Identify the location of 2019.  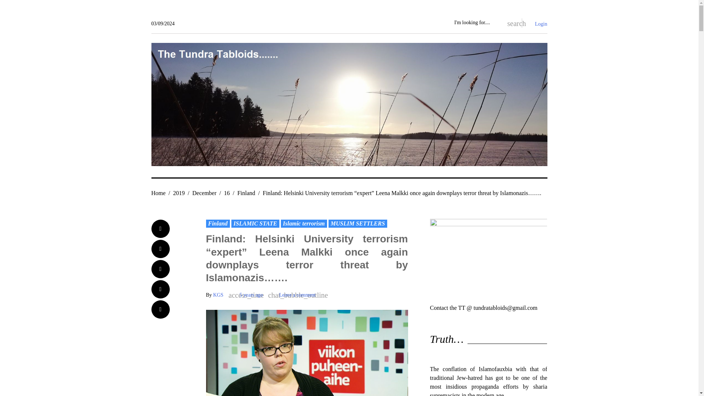
(179, 193).